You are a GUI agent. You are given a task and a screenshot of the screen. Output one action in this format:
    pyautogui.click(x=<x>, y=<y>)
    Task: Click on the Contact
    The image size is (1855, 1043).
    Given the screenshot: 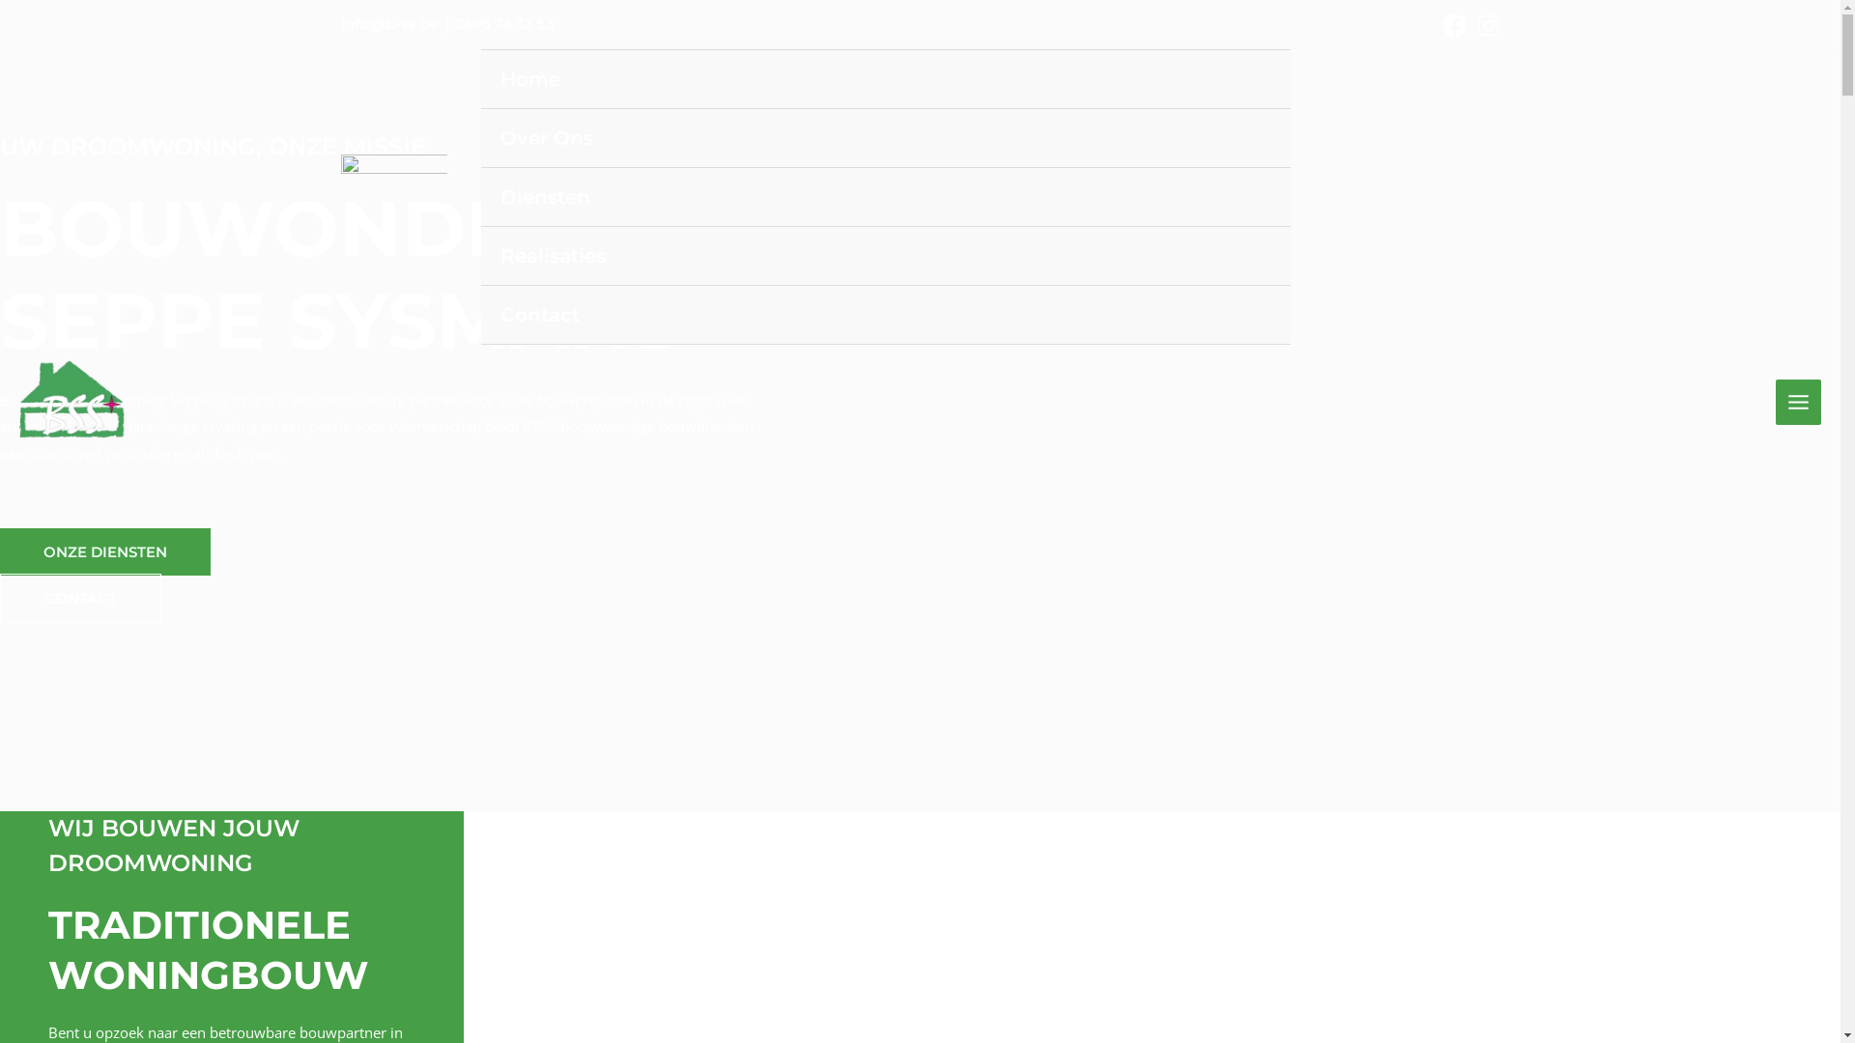 What is the action you would take?
    pyautogui.click(x=887, y=315)
    